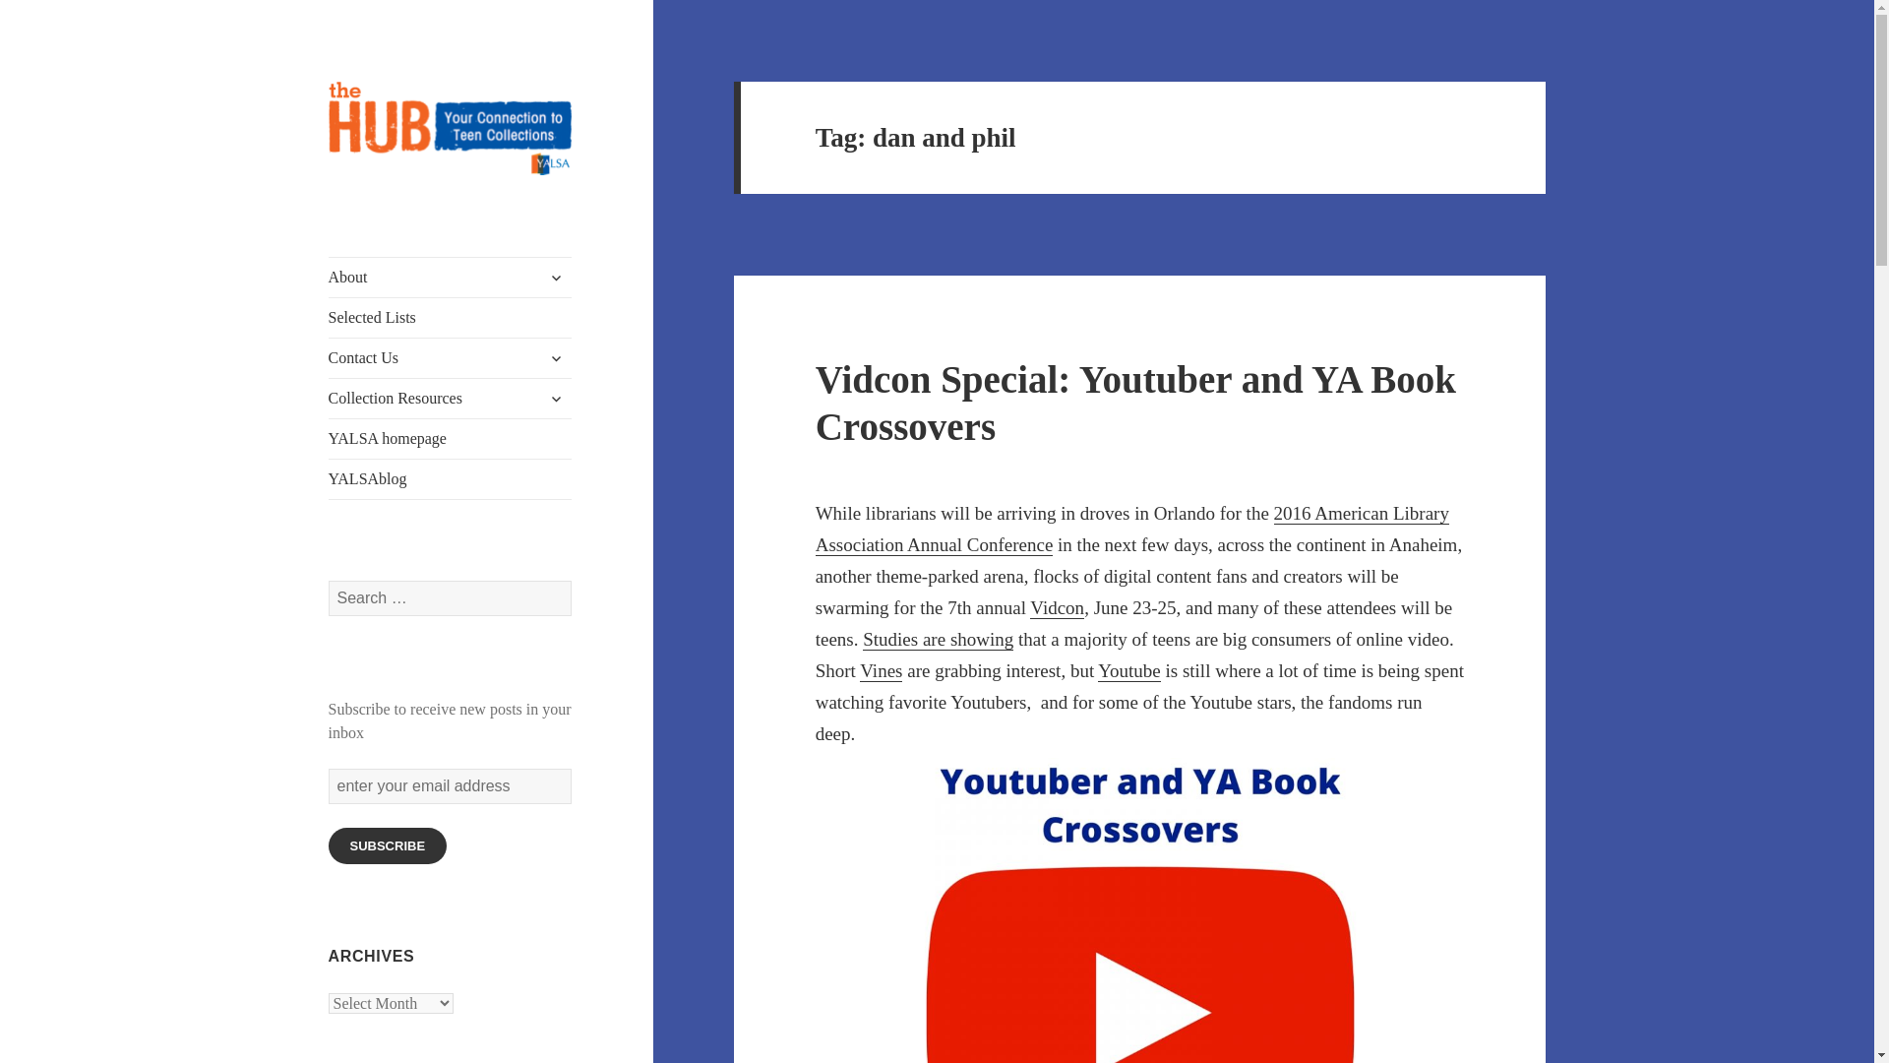  Describe the element at coordinates (1131, 529) in the screenshot. I see `2016 American Library Association Annual Conference` at that location.